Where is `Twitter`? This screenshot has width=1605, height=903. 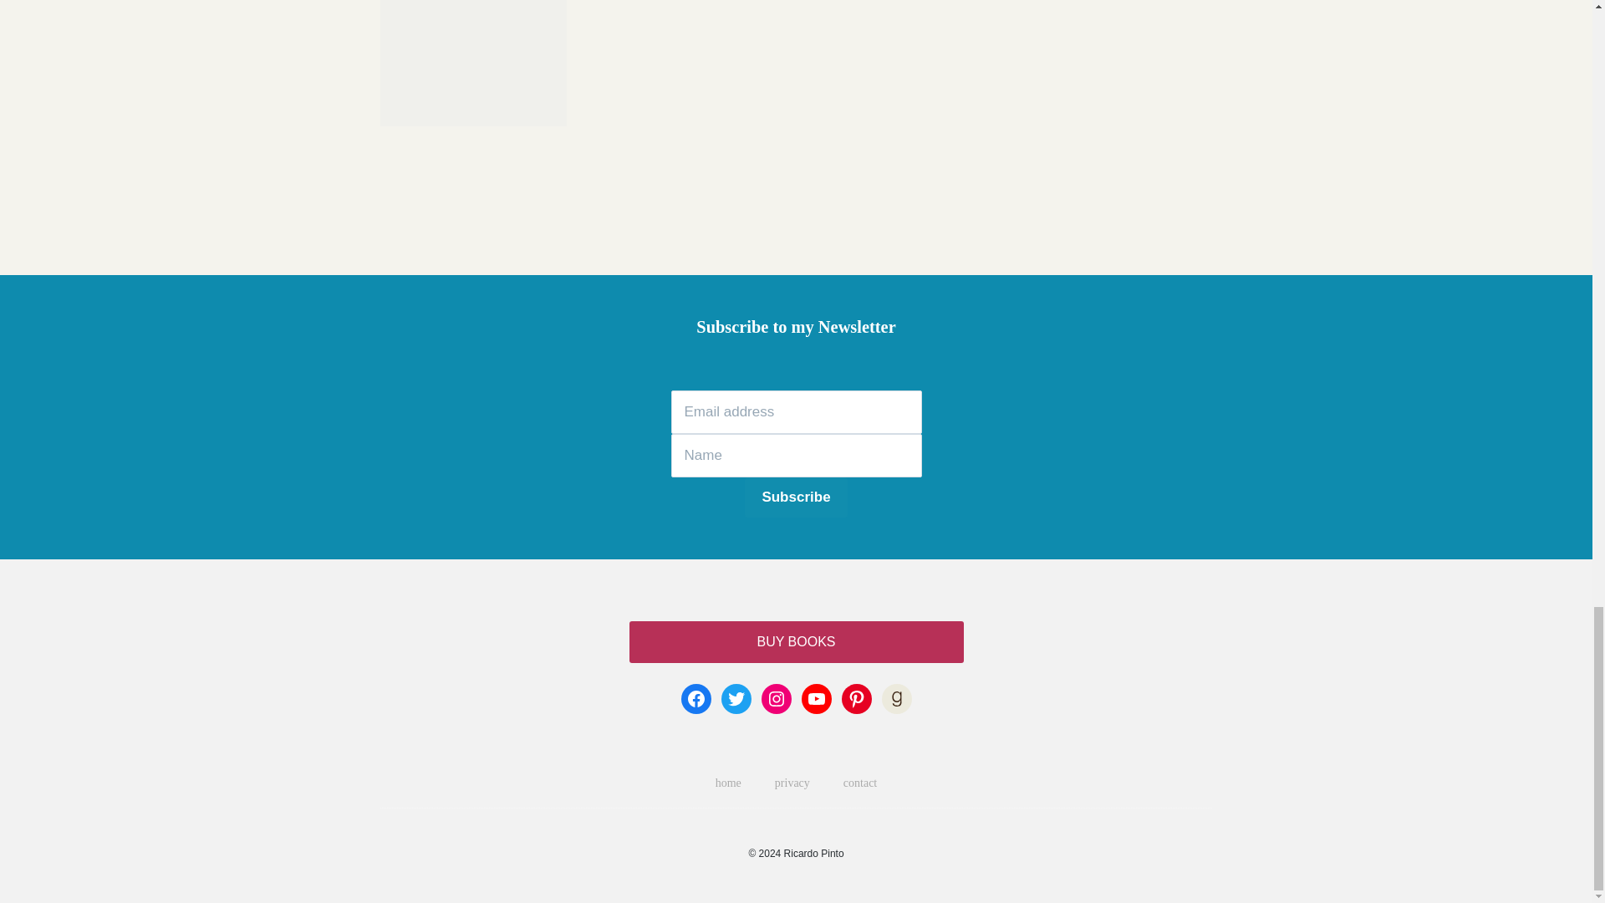
Twitter is located at coordinates (736, 699).